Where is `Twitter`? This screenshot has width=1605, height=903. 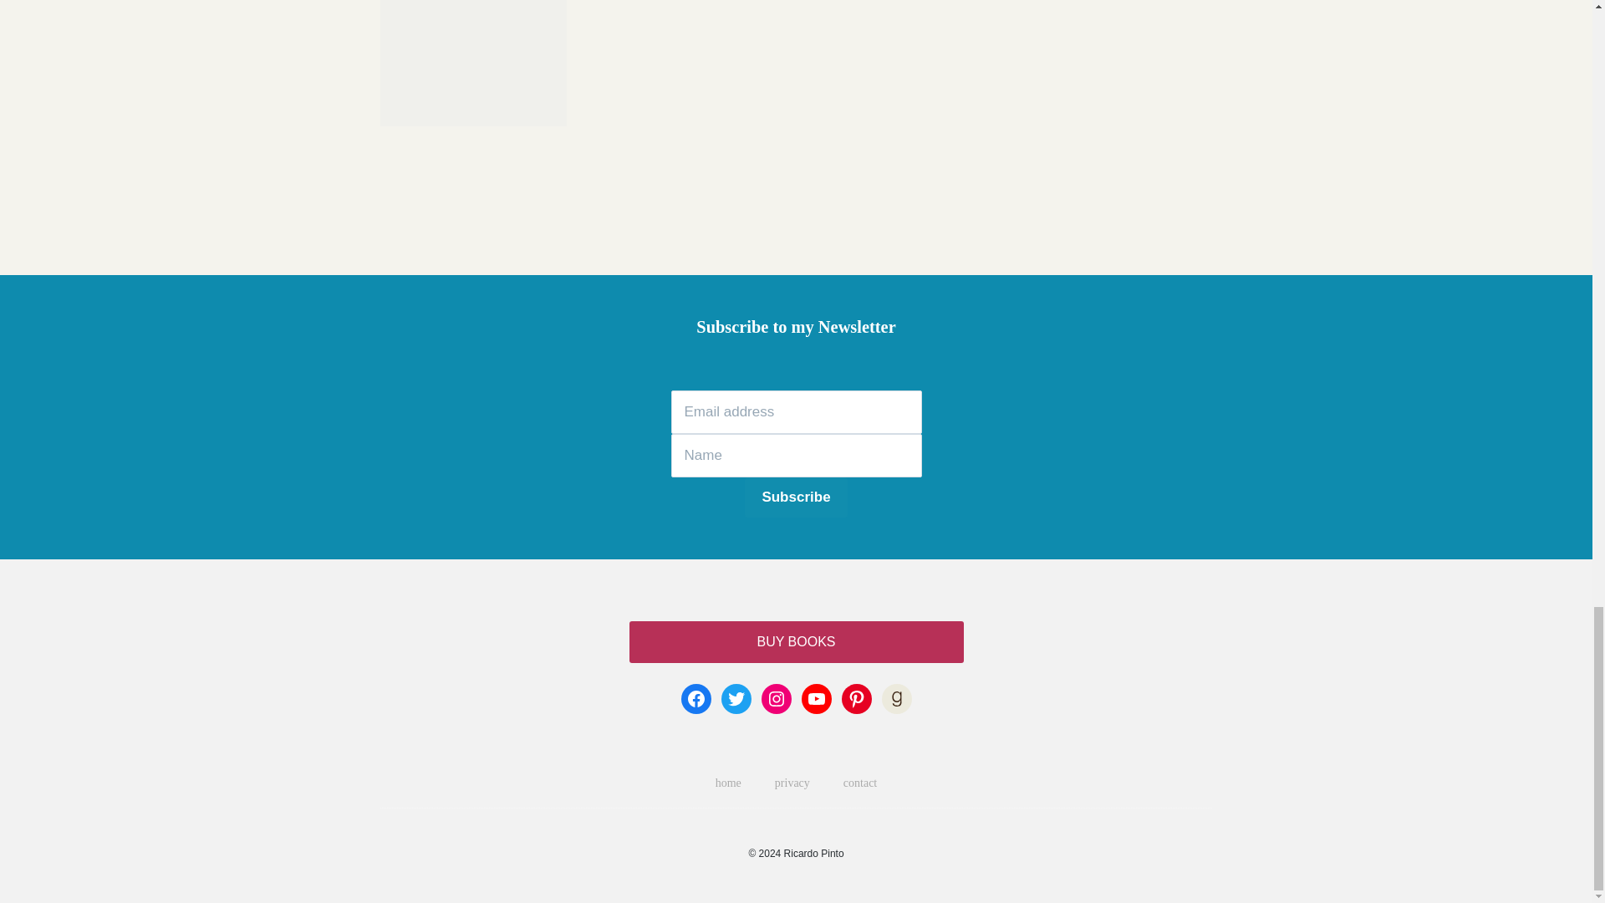
Twitter is located at coordinates (736, 699).